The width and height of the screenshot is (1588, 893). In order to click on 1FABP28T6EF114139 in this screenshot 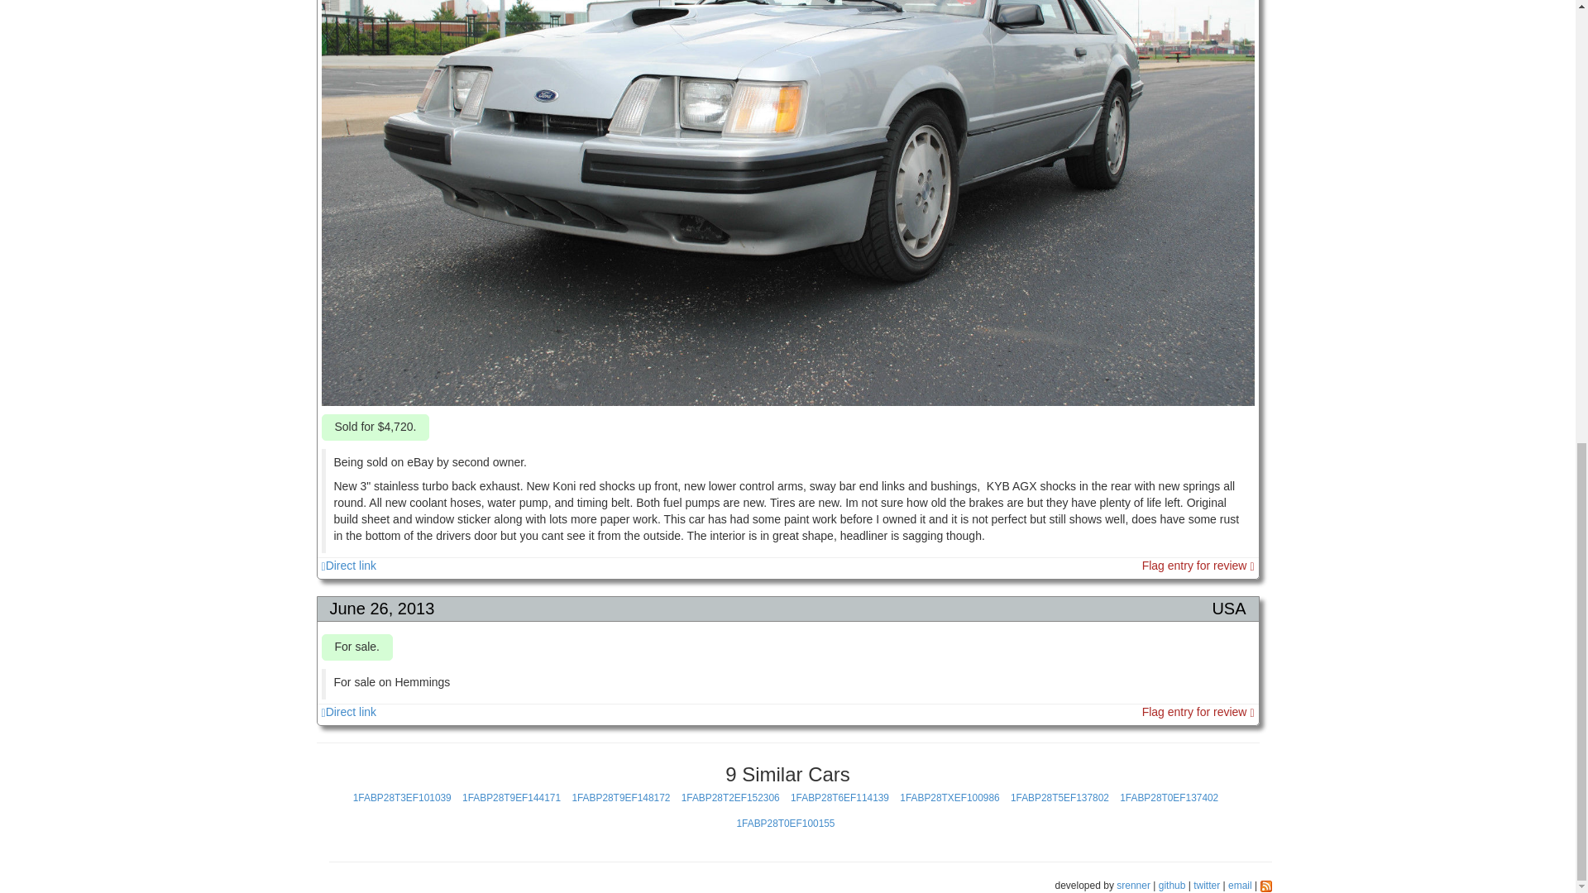, I will do `click(840, 797)`.